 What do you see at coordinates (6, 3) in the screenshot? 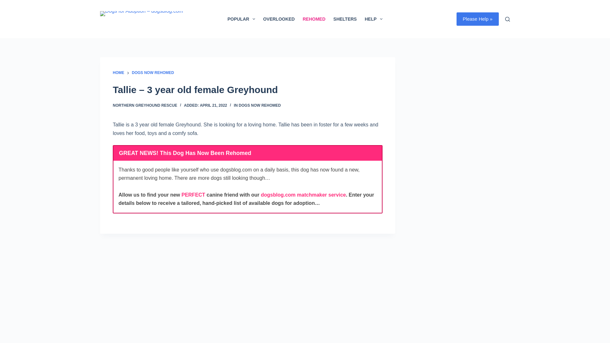
I see `Skip to content` at bounding box center [6, 3].